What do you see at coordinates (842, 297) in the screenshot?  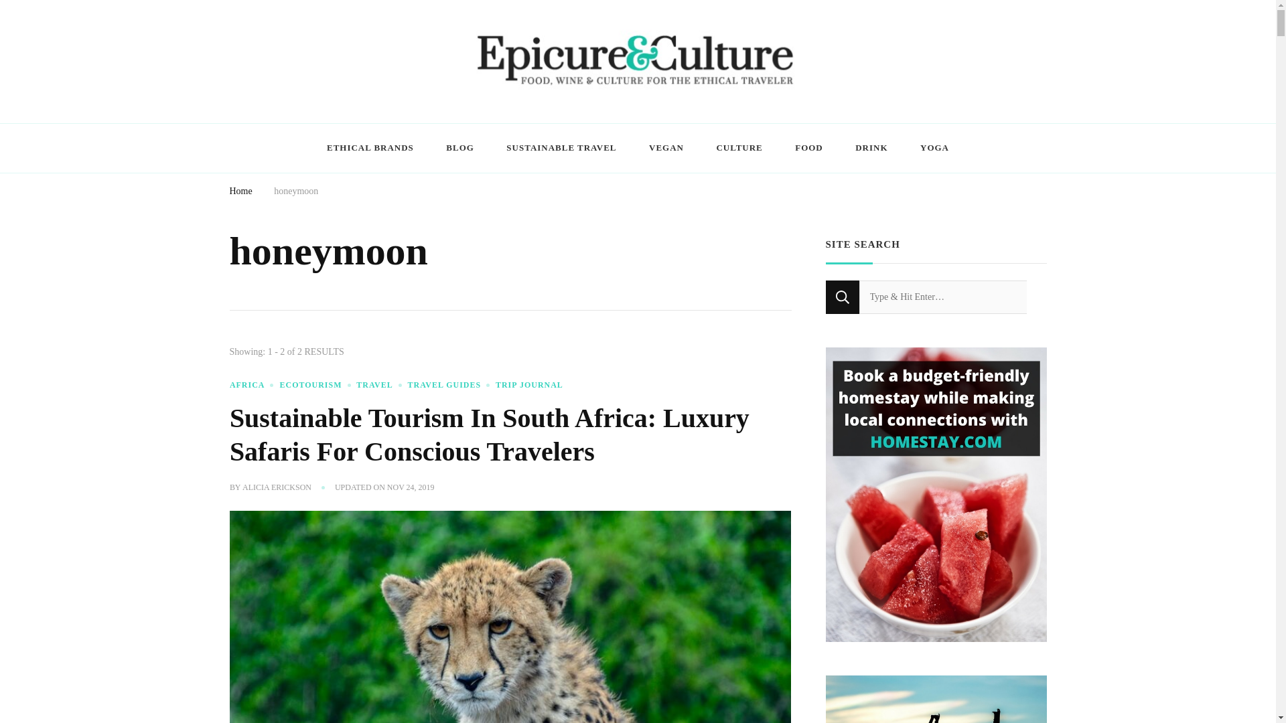 I see `Search` at bounding box center [842, 297].